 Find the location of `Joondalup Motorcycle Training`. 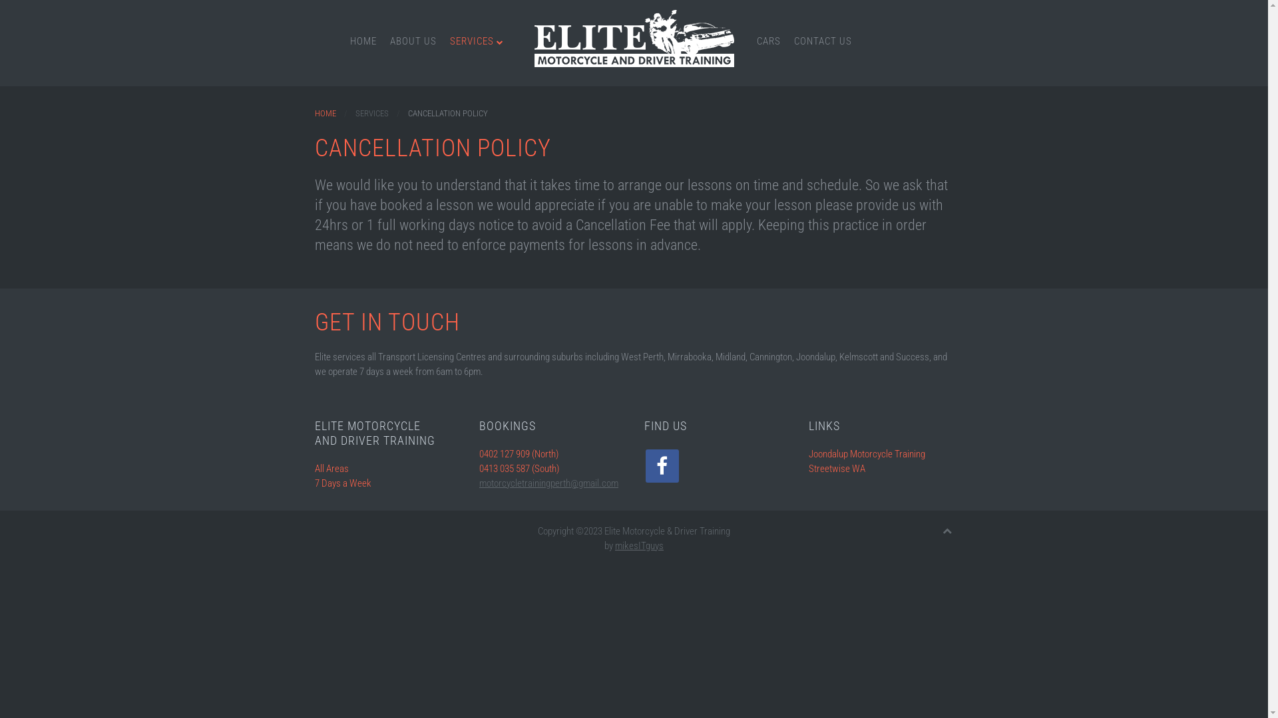

Joondalup Motorcycle Training is located at coordinates (867, 454).